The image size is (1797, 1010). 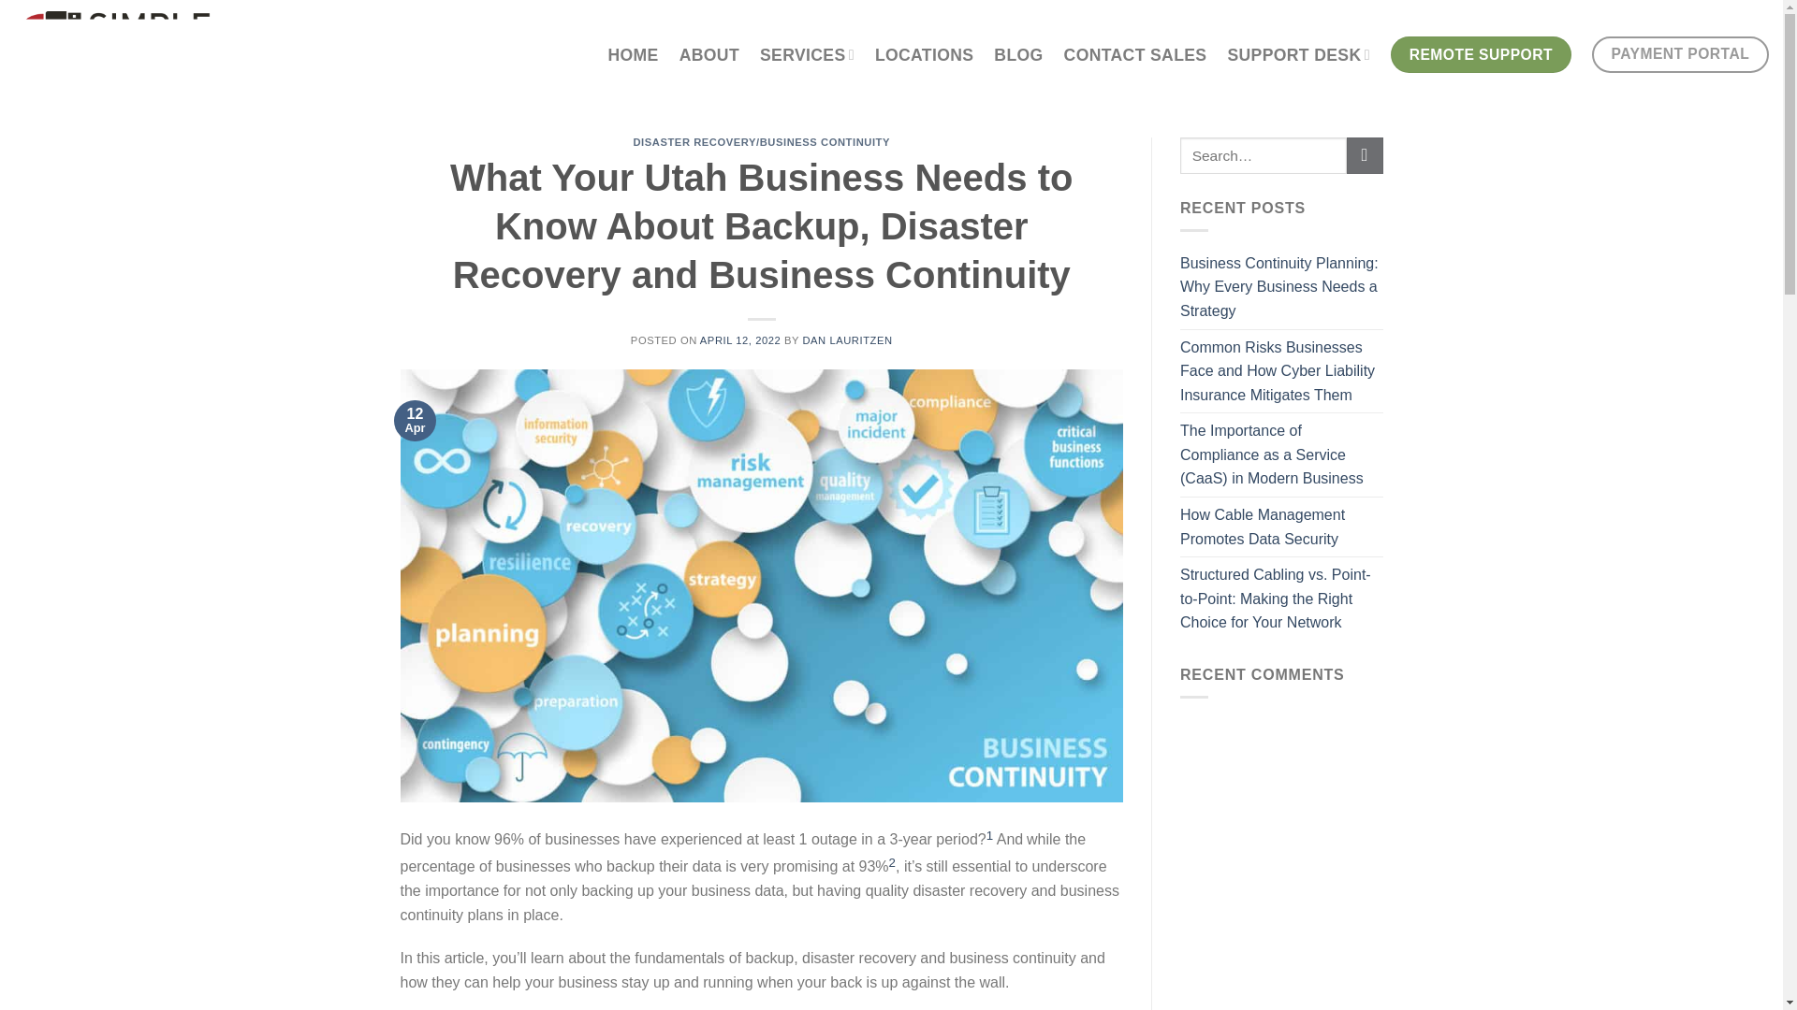 What do you see at coordinates (1481, 54) in the screenshot?
I see `REMOTE SUPPORT` at bounding box center [1481, 54].